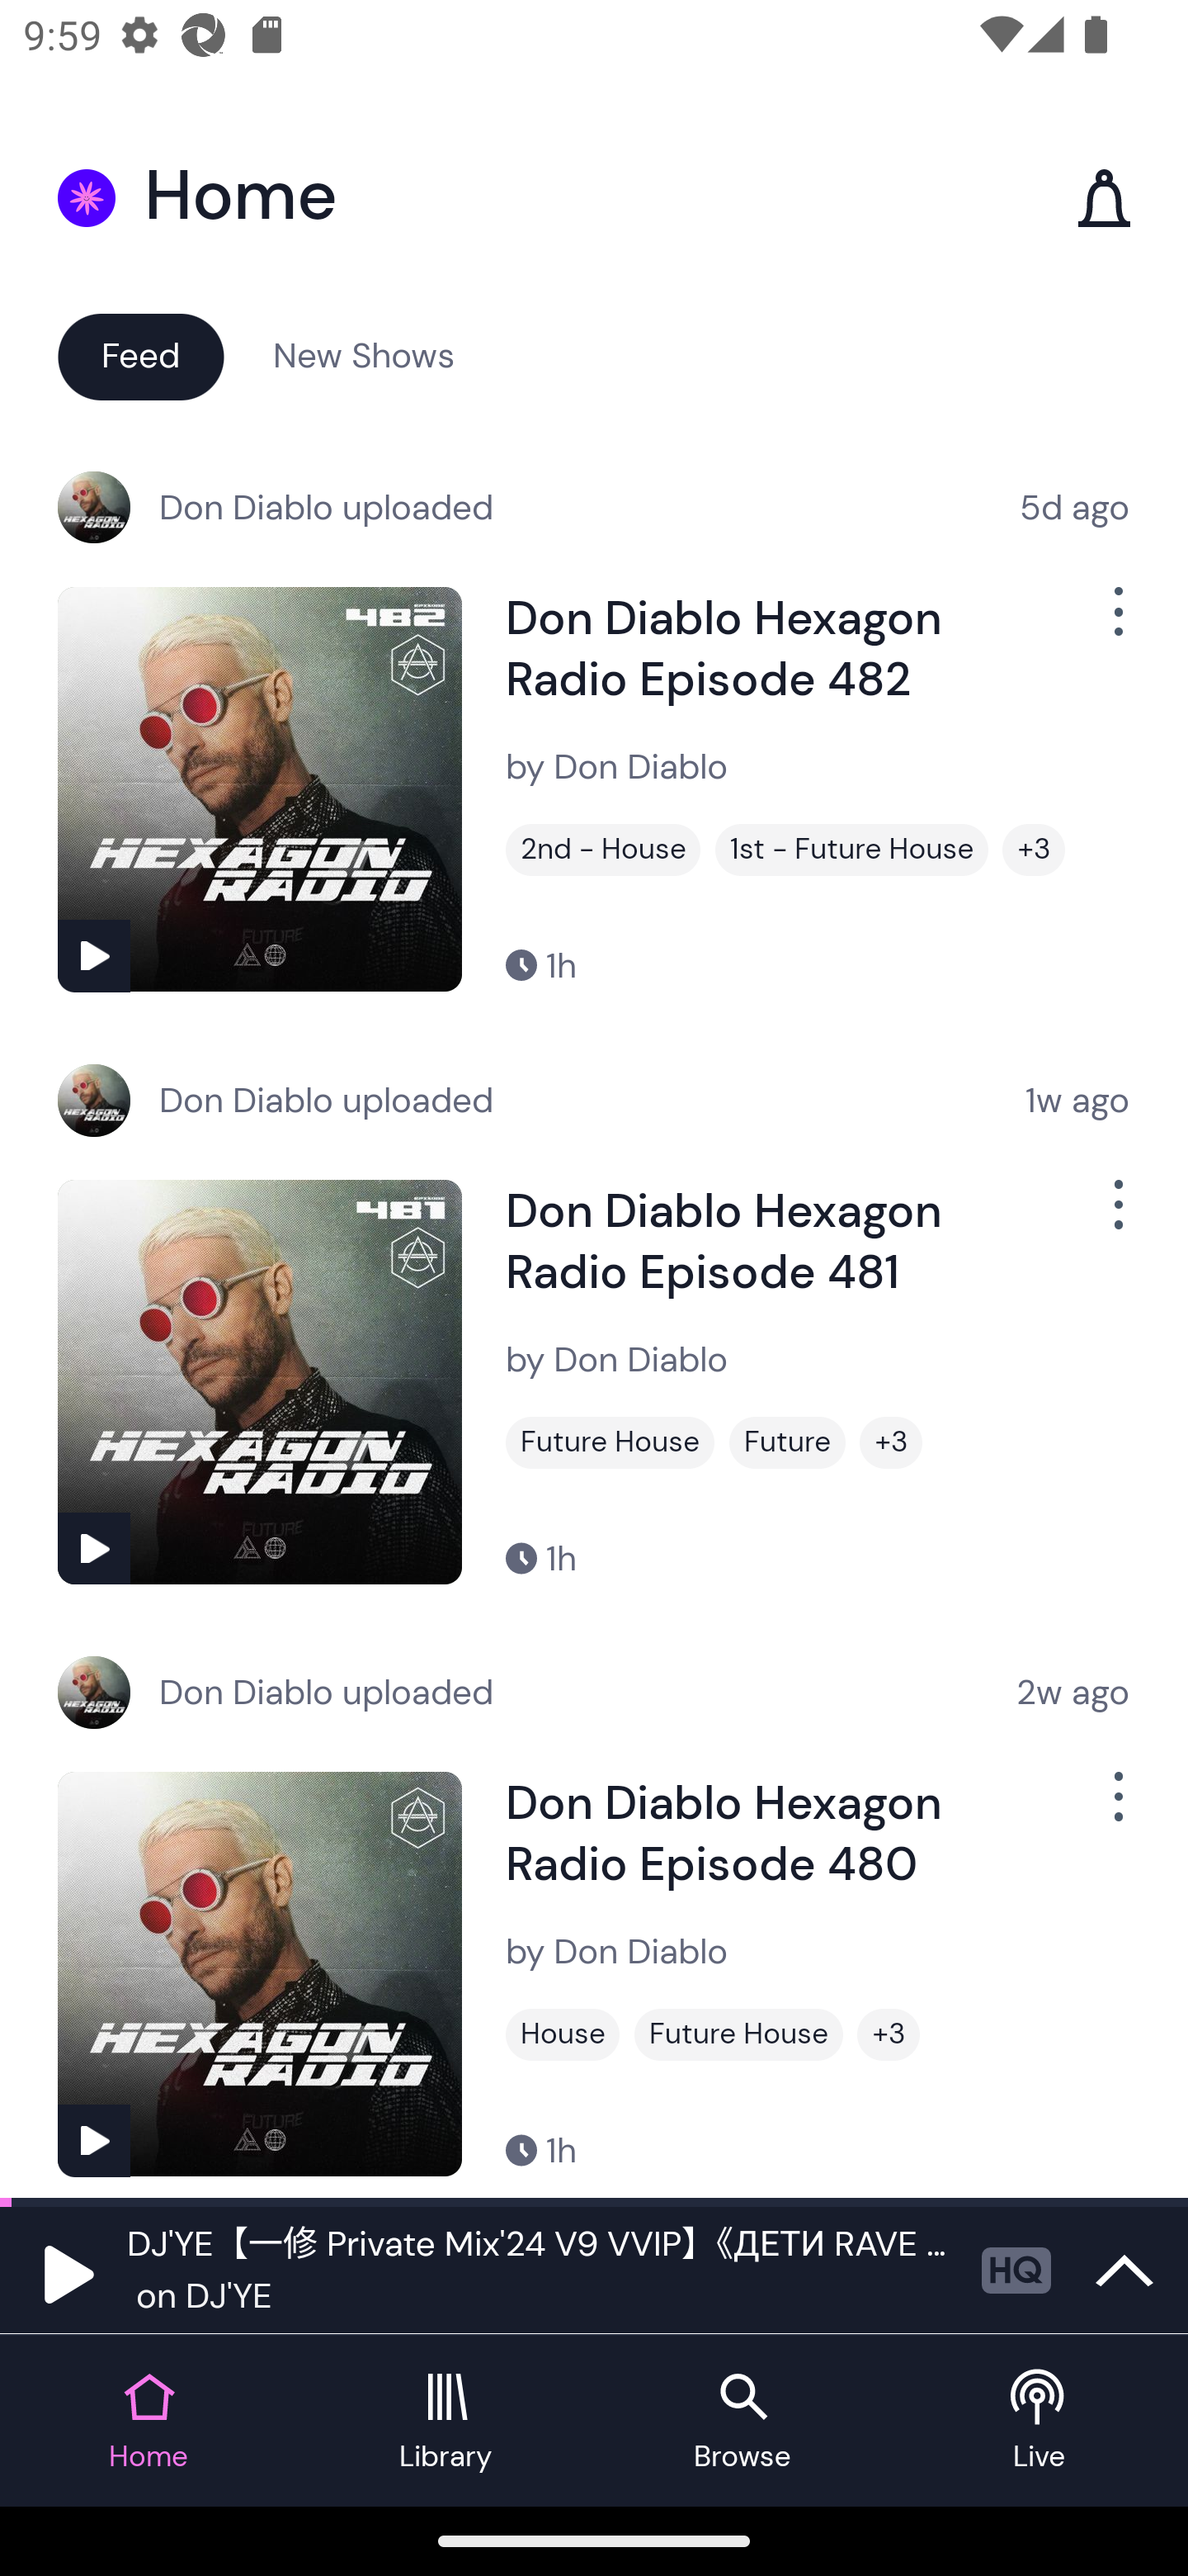 This screenshot has width=1188, height=2576. Describe the element at coordinates (563, 2034) in the screenshot. I see `House` at that location.